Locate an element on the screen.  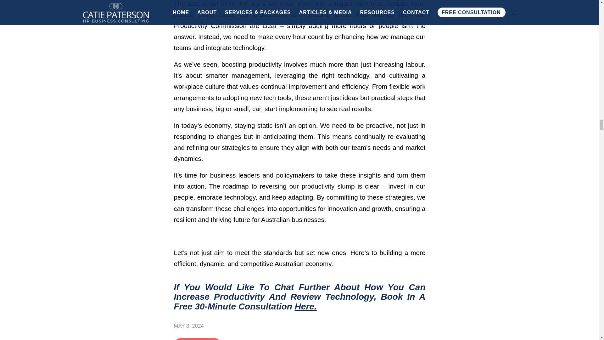
BACK is located at coordinates (197, 339).